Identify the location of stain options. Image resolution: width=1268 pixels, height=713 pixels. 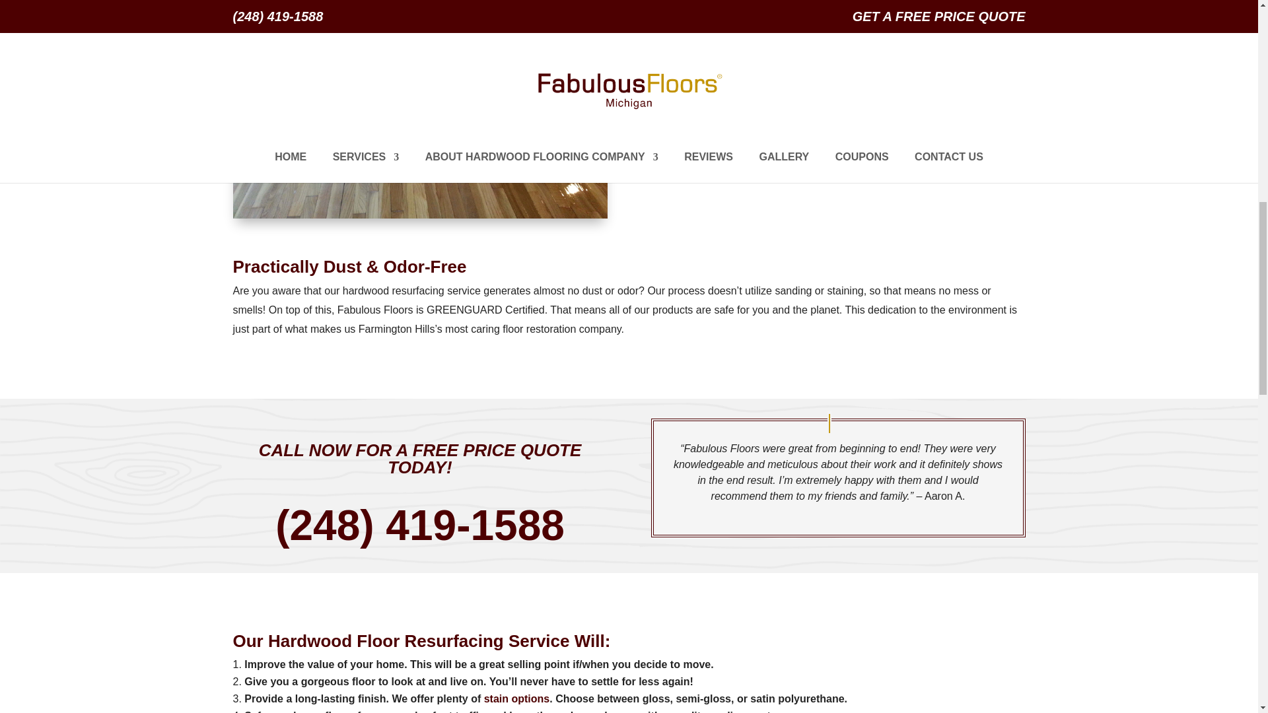
(514, 698).